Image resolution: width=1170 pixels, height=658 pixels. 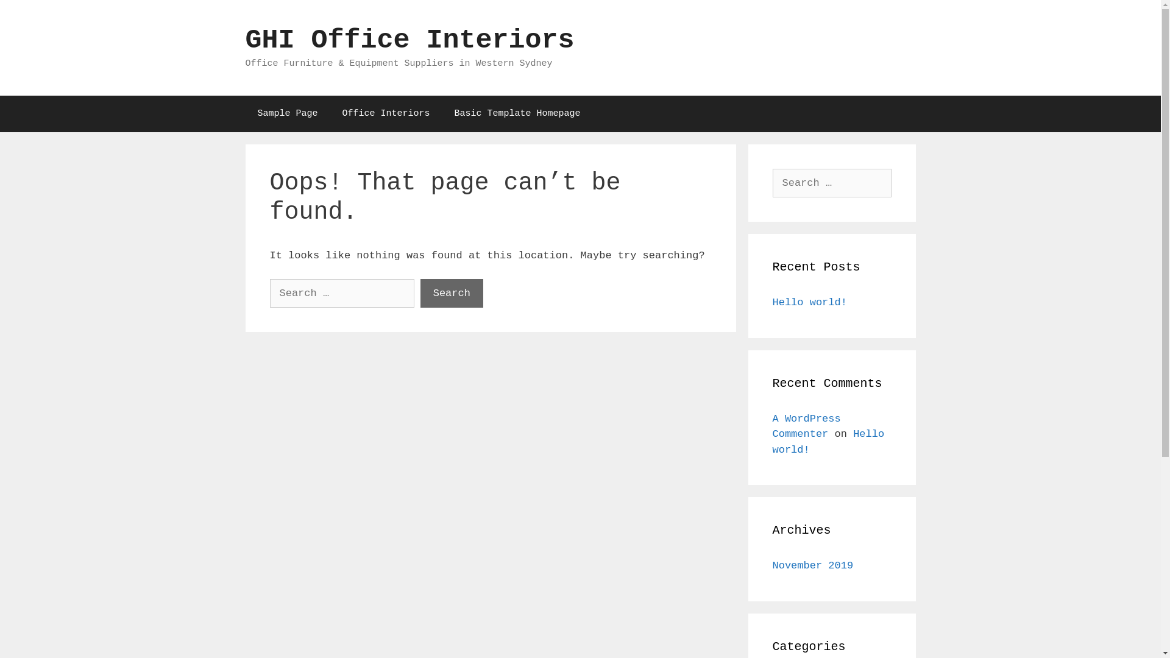 What do you see at coordinates (813, 565) in the screenshot?
I see `November 2019` at bounding box center [813, 565].